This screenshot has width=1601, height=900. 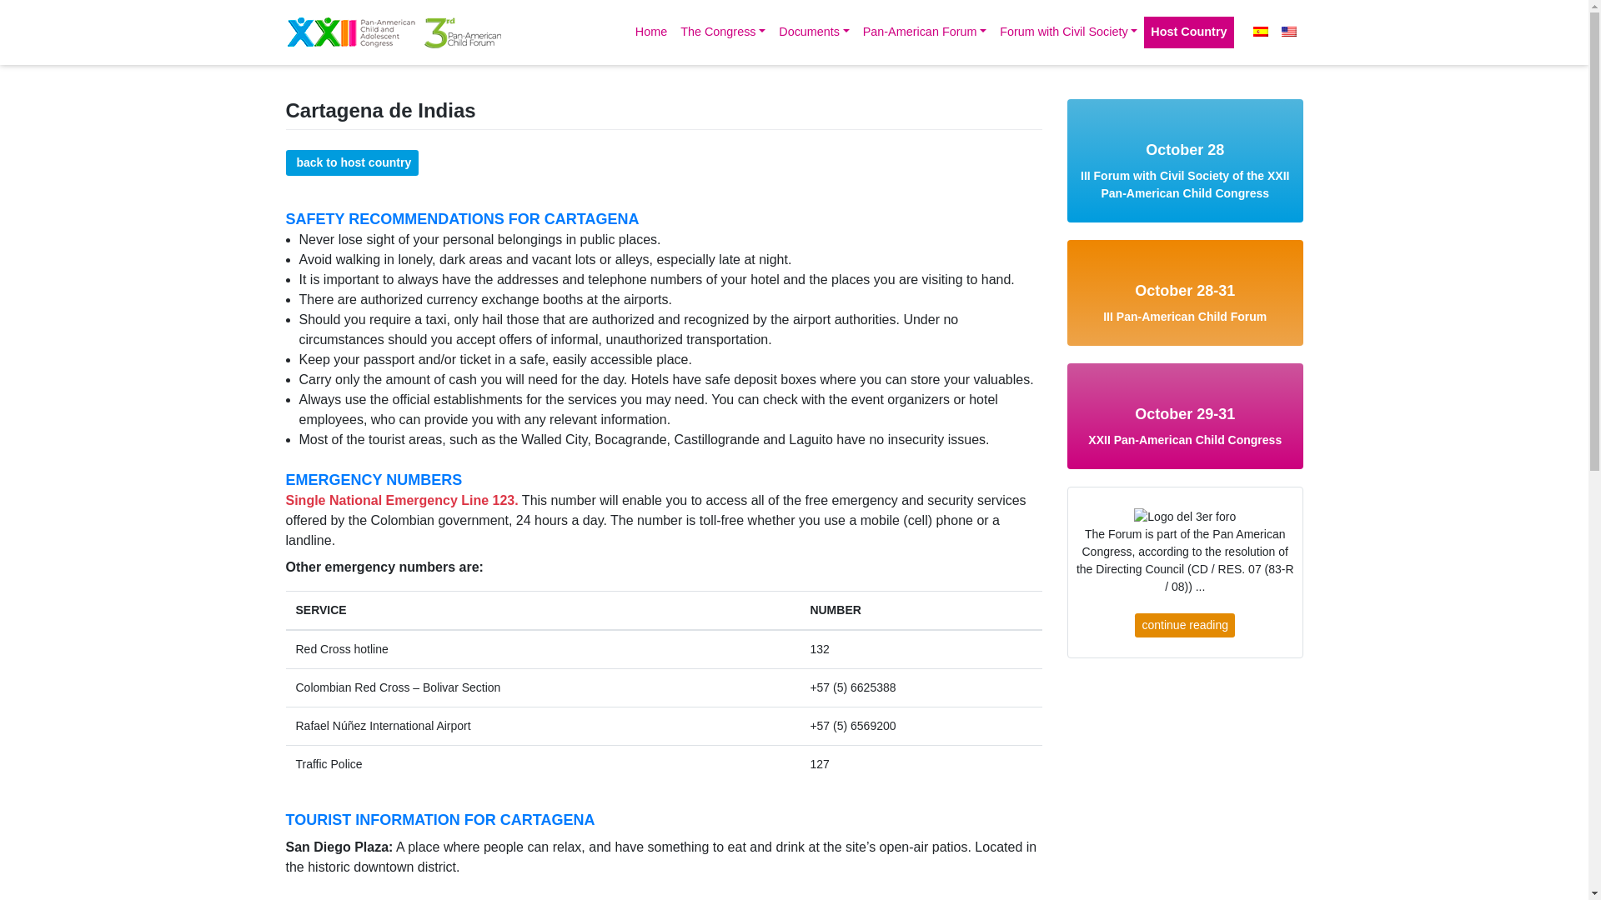 I want to click on Home, so click(x=651, y=32).